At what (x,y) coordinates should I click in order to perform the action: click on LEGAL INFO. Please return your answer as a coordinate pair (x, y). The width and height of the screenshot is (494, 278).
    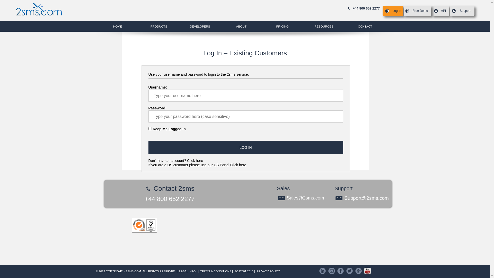
    Looking at the image, I should click on (187, 271).